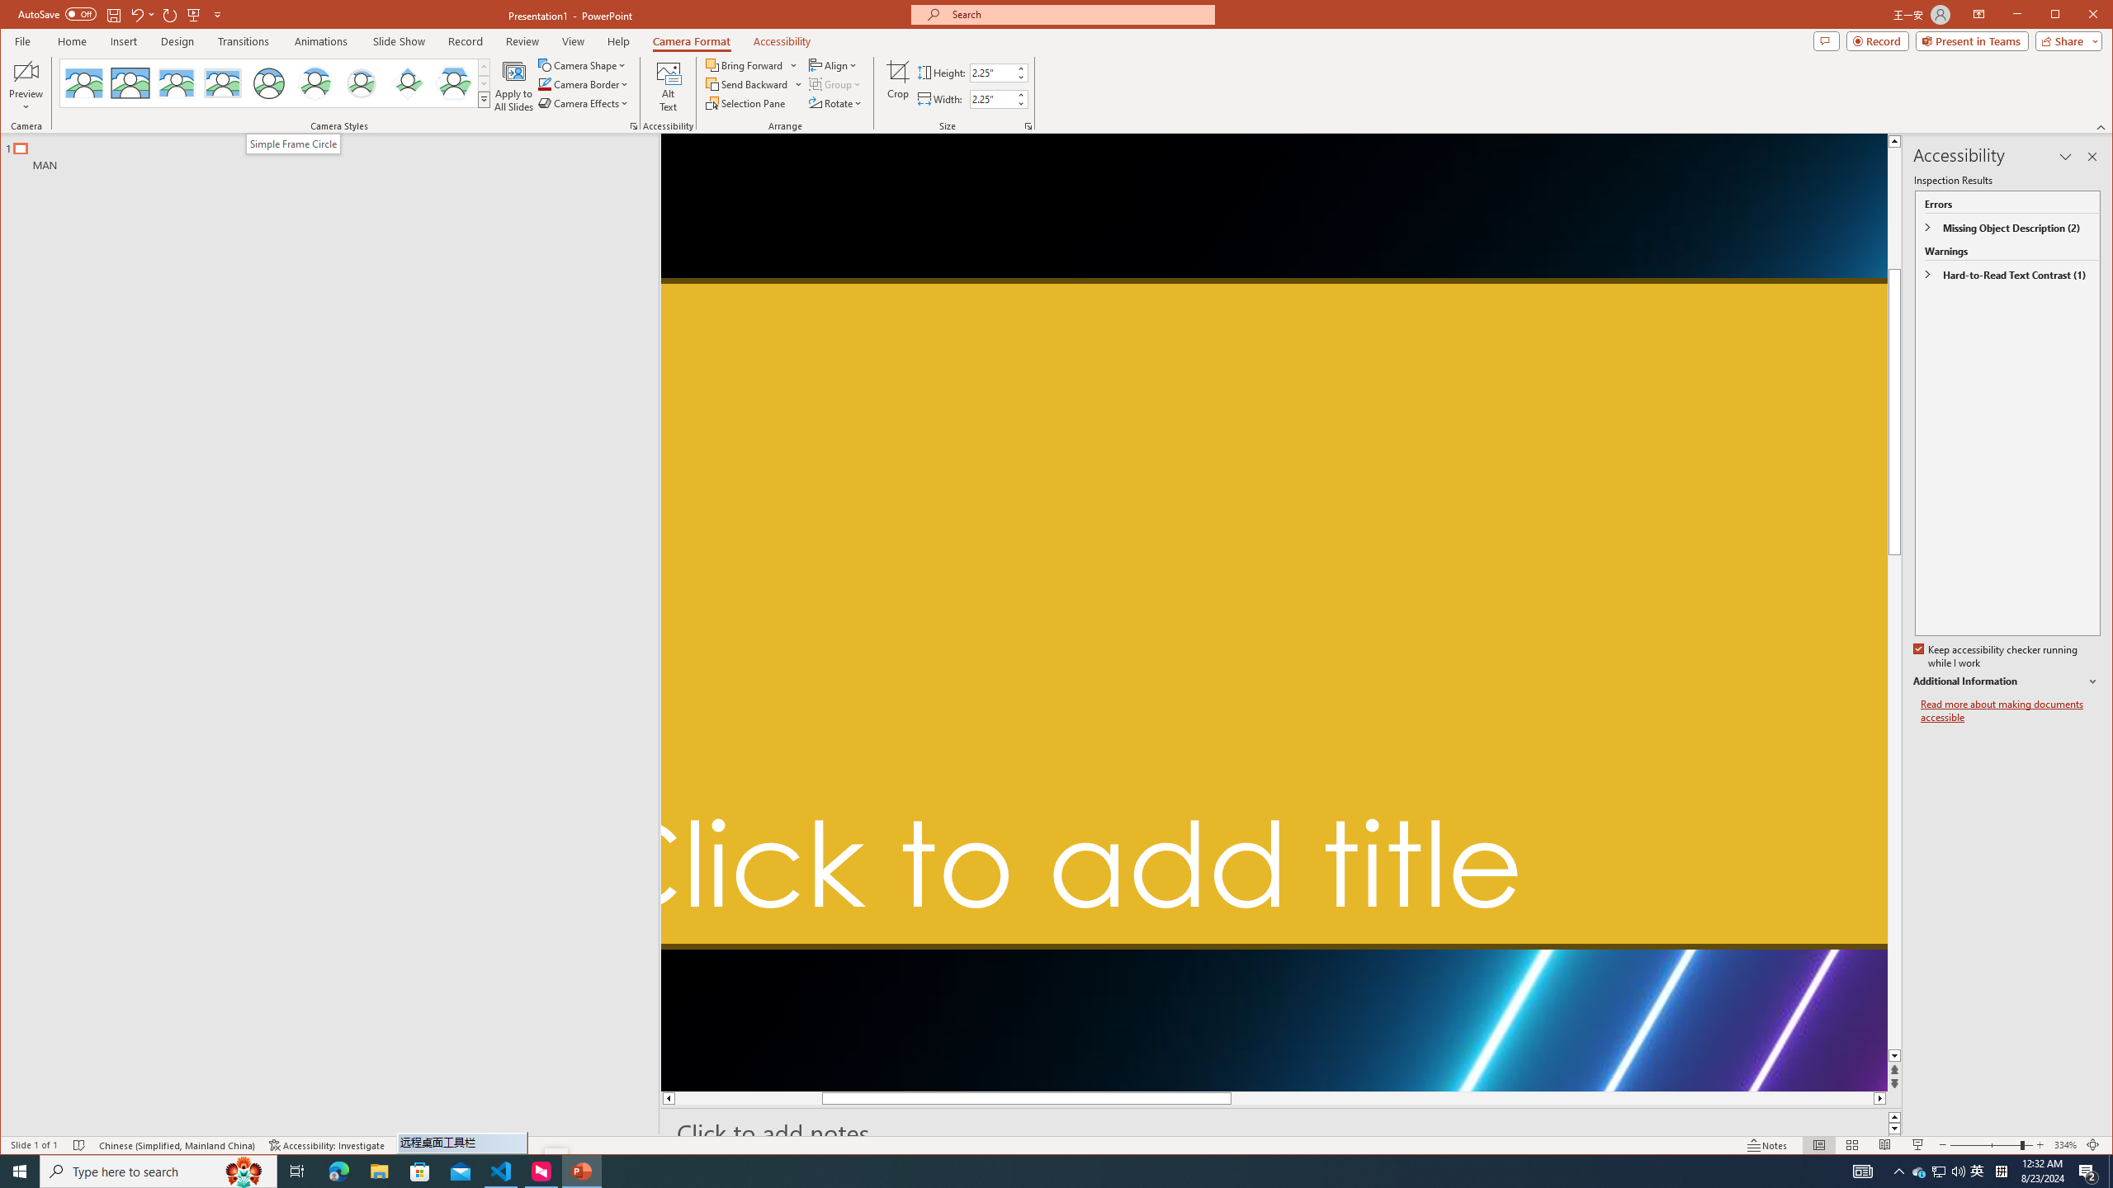 The width and height of the screenshot is (2113, 1188). What do you see at coordinates (1920, 1171) in the screenshot?
I see `Soft Edge Rectangle` at bounding box center [1920, 1171].